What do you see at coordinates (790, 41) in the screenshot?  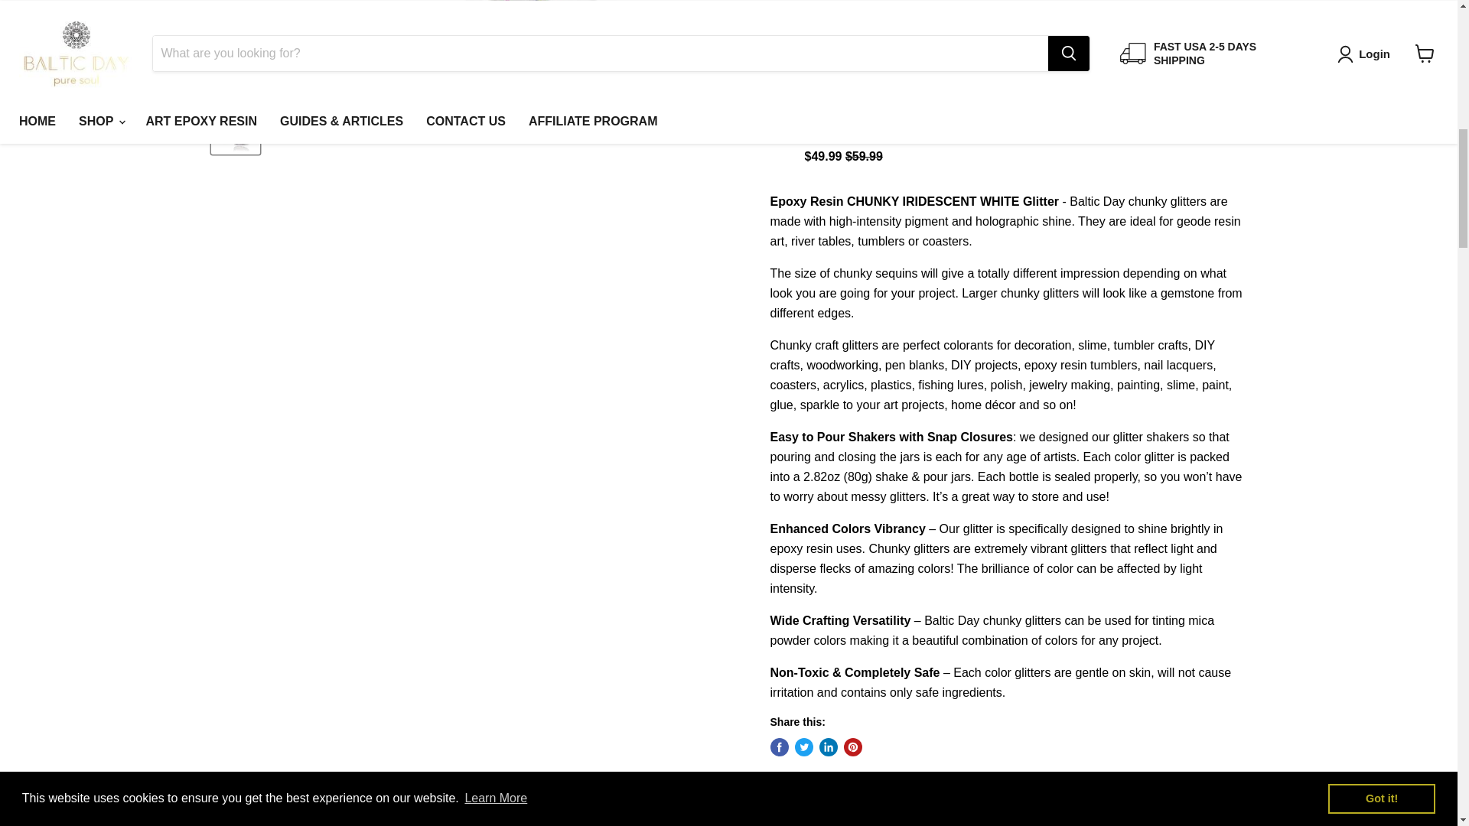 I see `31435486396483` at bounding box center [790, 41].